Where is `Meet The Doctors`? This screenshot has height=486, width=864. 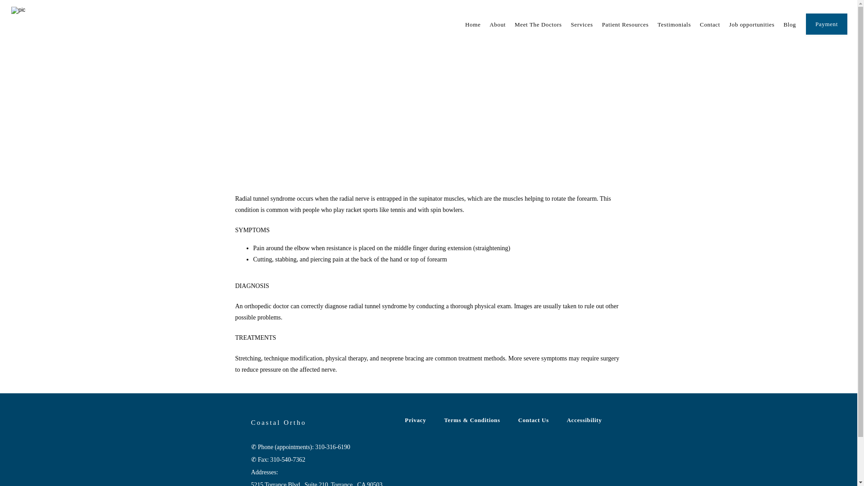 Meet The Doctors is located at coordinates (538, 24).